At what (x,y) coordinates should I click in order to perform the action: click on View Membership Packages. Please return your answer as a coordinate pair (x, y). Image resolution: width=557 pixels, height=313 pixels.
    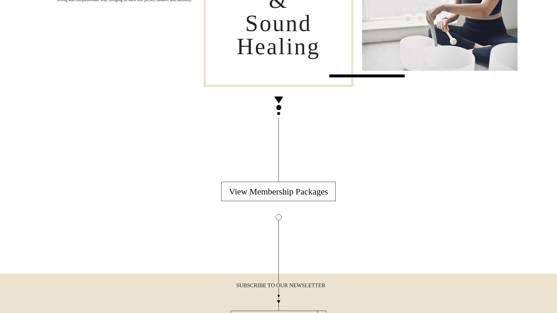
    Looking at the image, I should click on (278, 191).